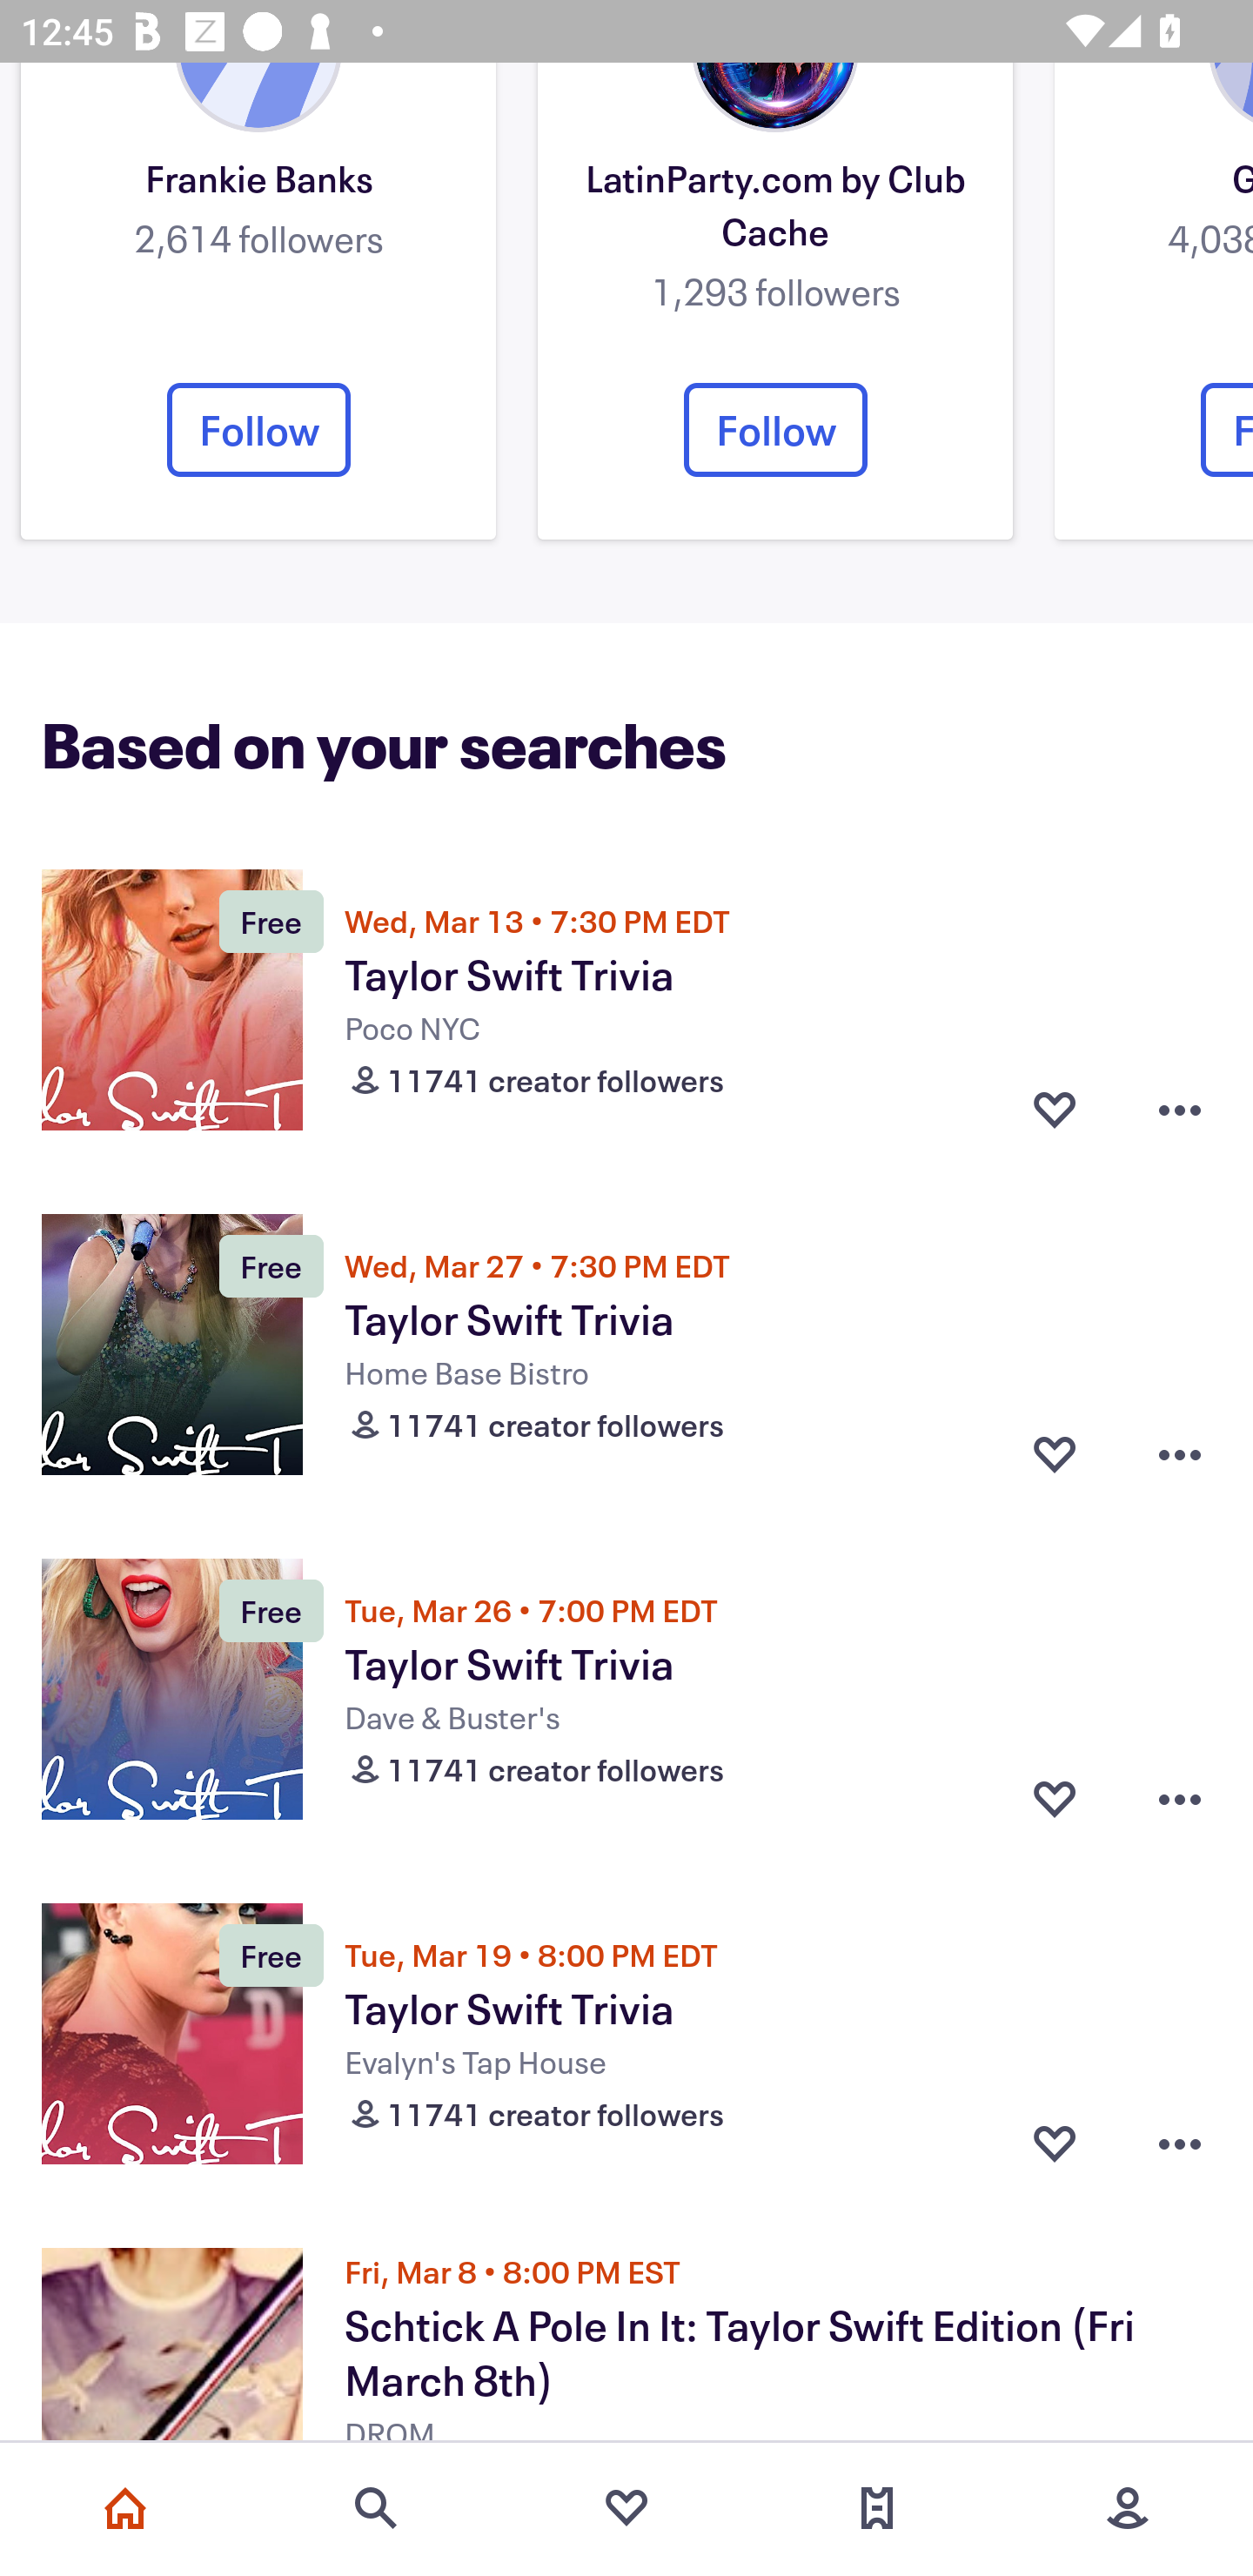 The image size is (1253, 2576). I want to click on Favorite button, so click(1055, 1800).